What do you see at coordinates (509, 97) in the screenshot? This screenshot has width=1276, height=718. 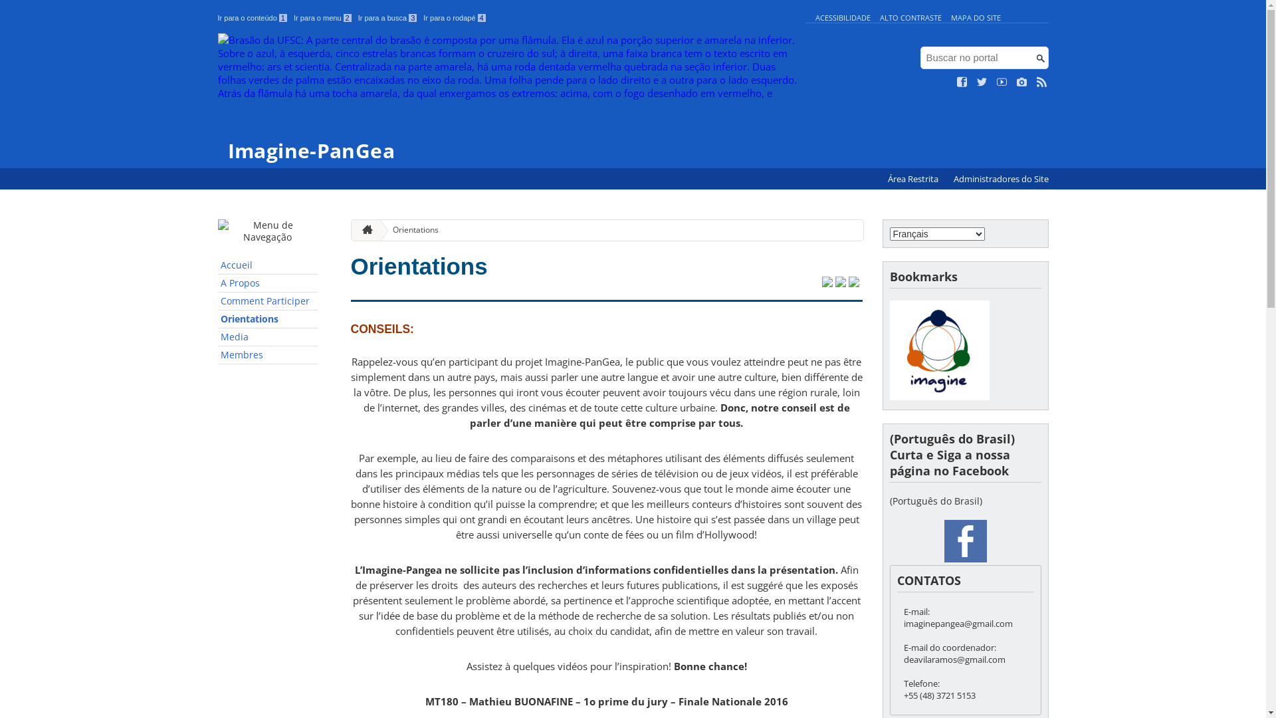 I see `Imagine-PanGea` at bounding box center [509, 97].